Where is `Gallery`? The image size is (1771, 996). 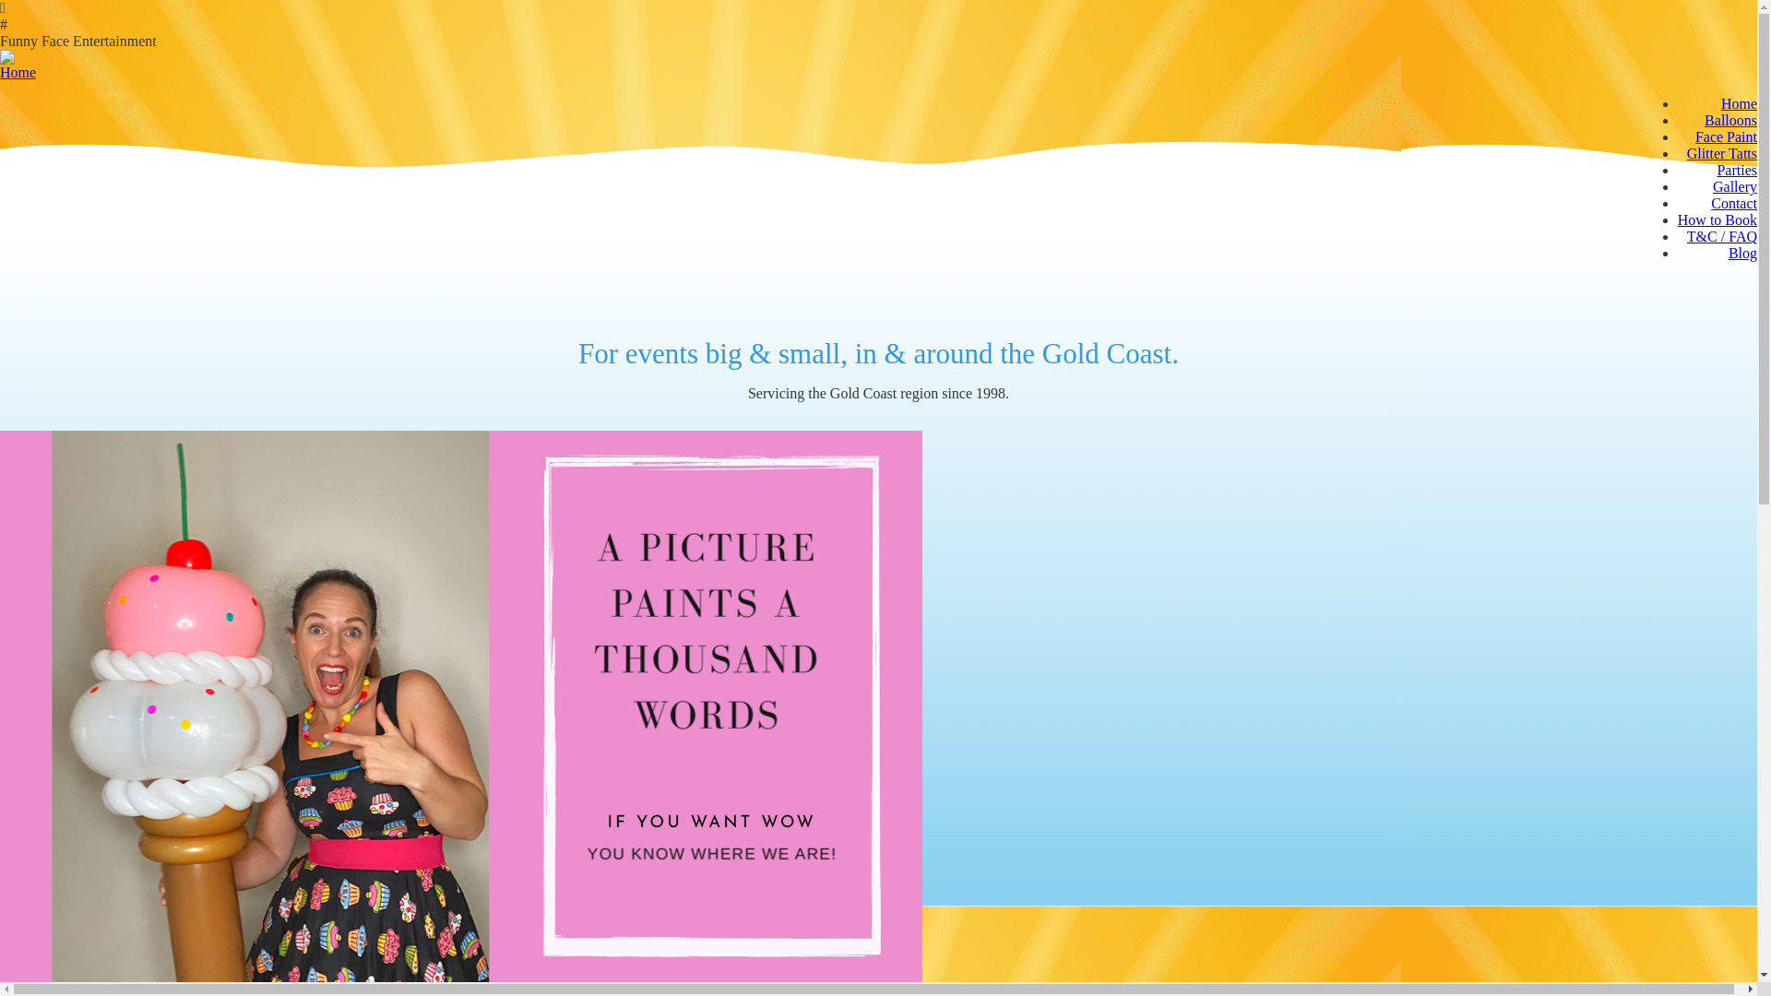 Gallery is located at coordinates (1735, 186).